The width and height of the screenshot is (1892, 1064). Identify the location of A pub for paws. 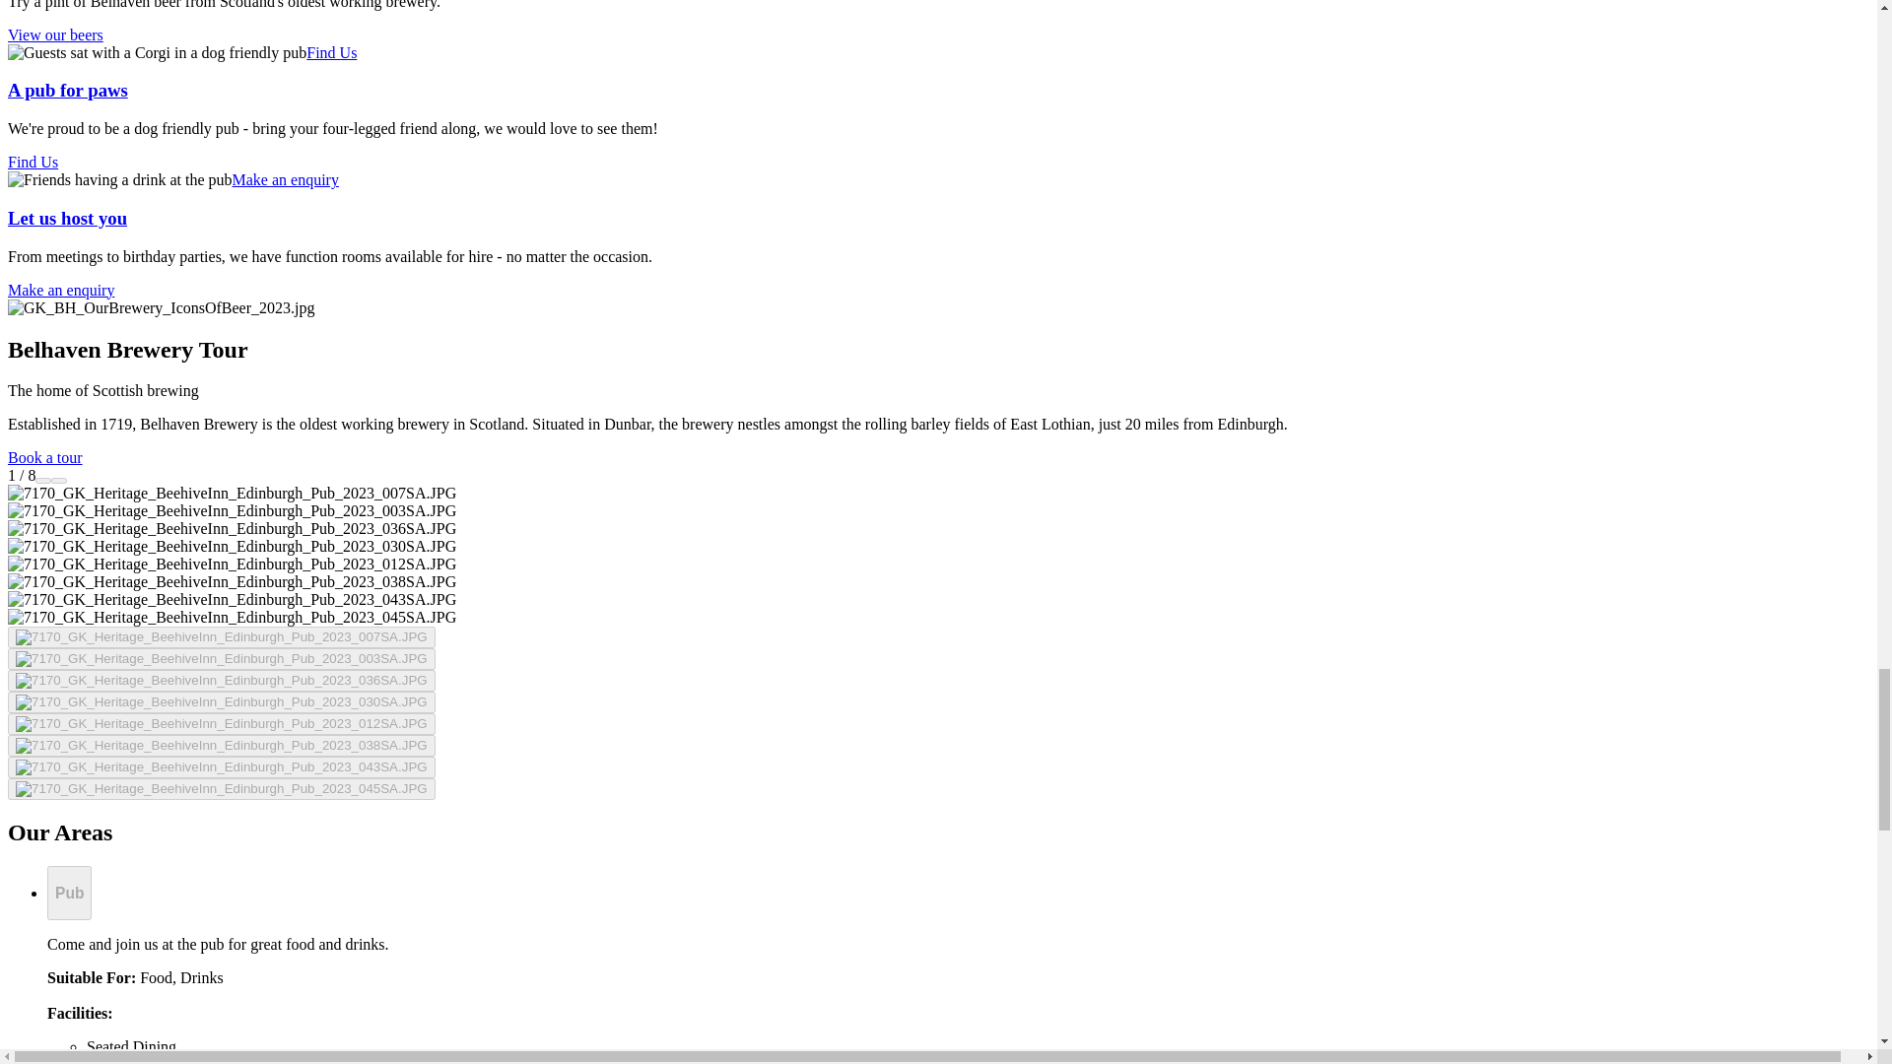
(67, 90).